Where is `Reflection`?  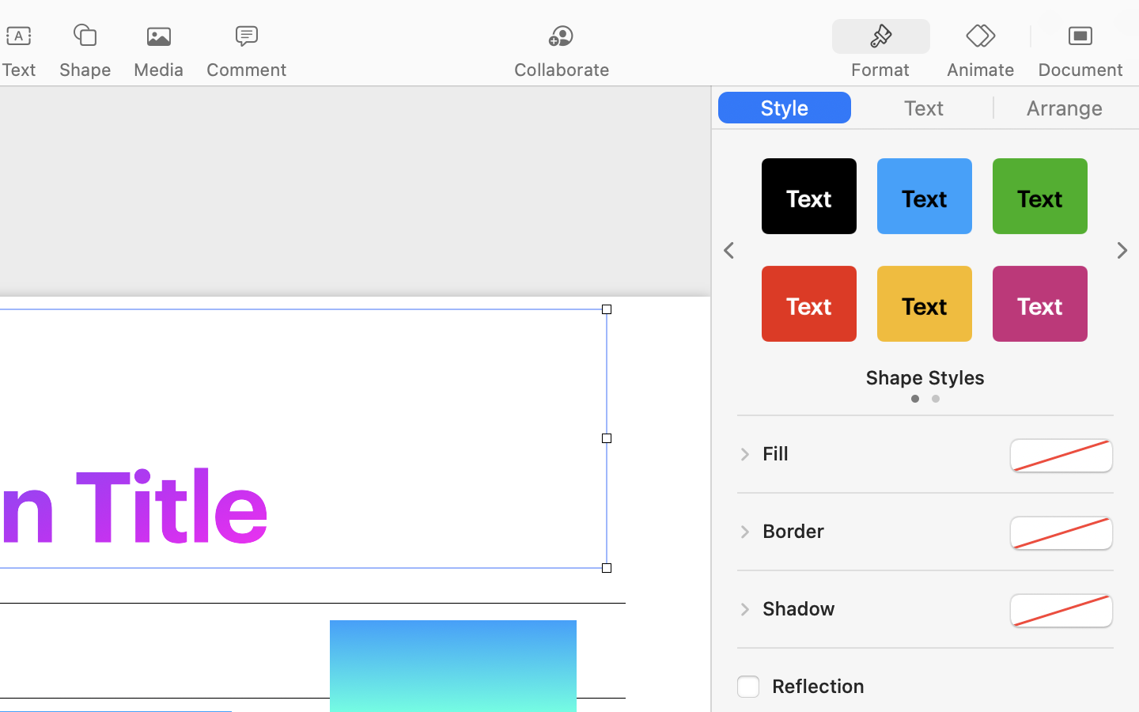
Reflection is located at coordinates (943, 686).